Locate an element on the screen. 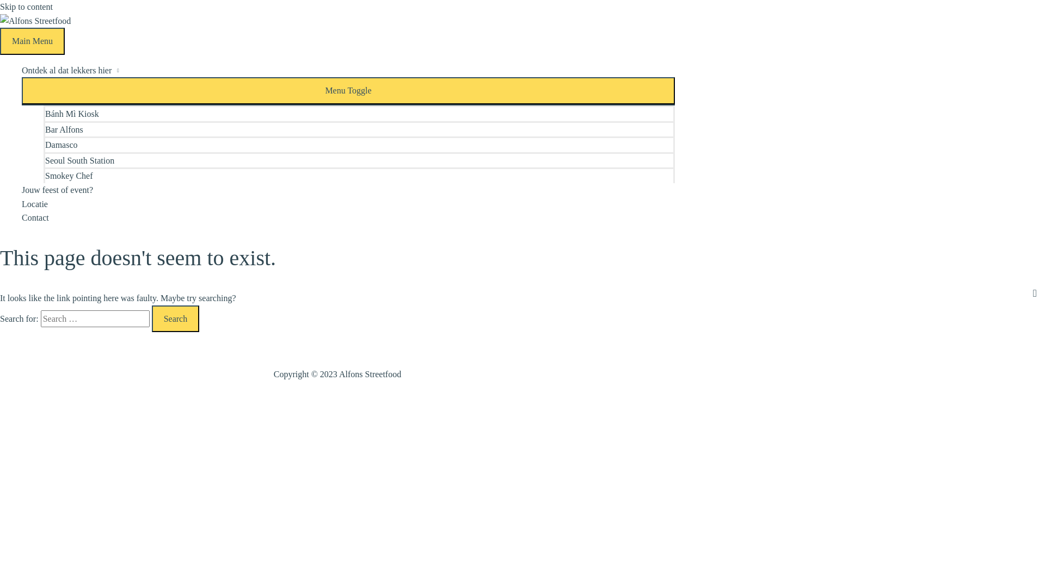 The height and width of the screenshot is (587, 1045). Seoul South Station is located at coordinates (359, 160).